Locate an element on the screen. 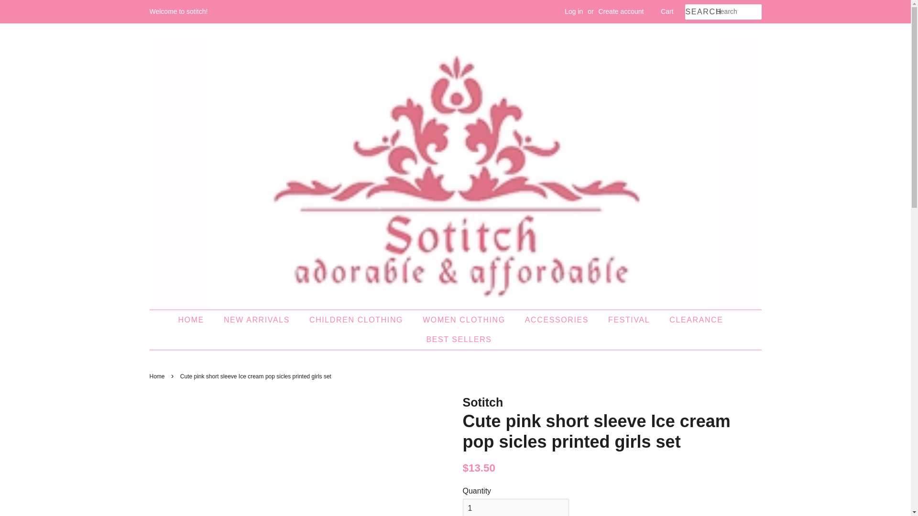 This screenshot has height=516, width=918. Log in is located at coordinates (574, 11).